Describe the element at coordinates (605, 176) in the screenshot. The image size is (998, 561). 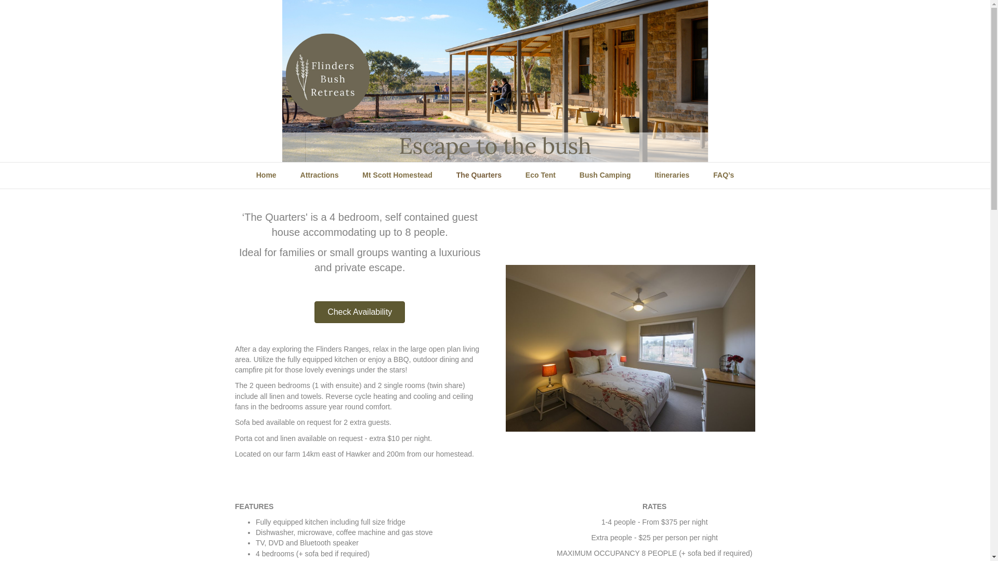
I see `Bush Camping` at that location.